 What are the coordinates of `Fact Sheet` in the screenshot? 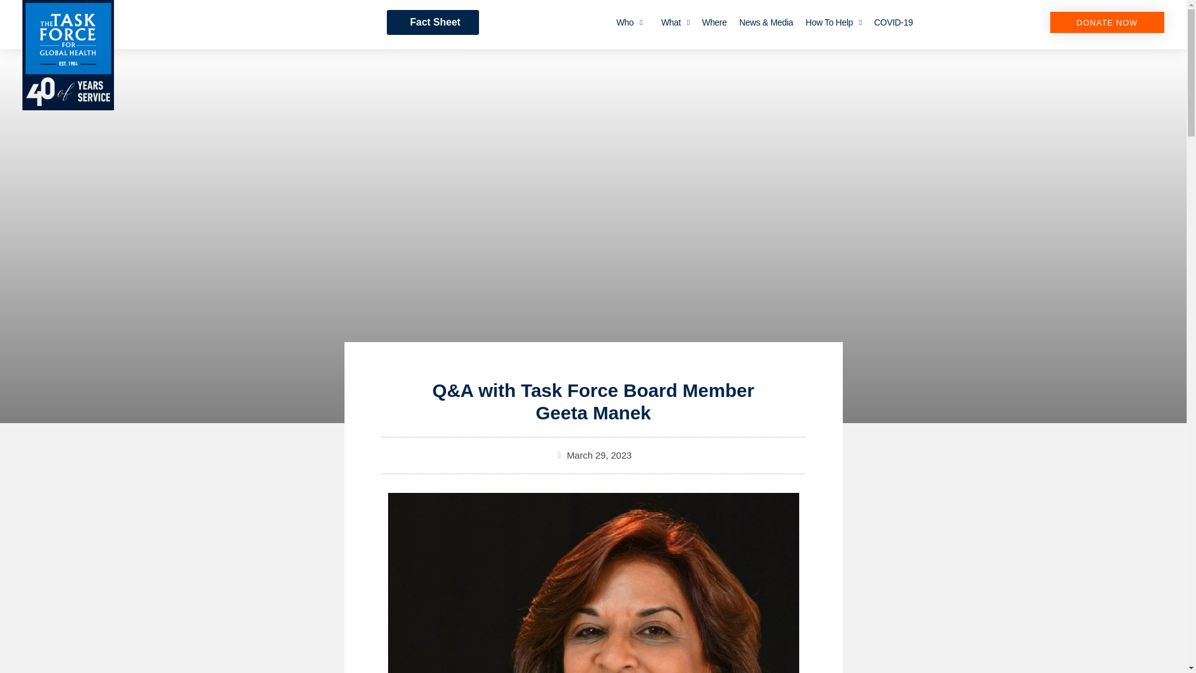 It's located at (432, 22).